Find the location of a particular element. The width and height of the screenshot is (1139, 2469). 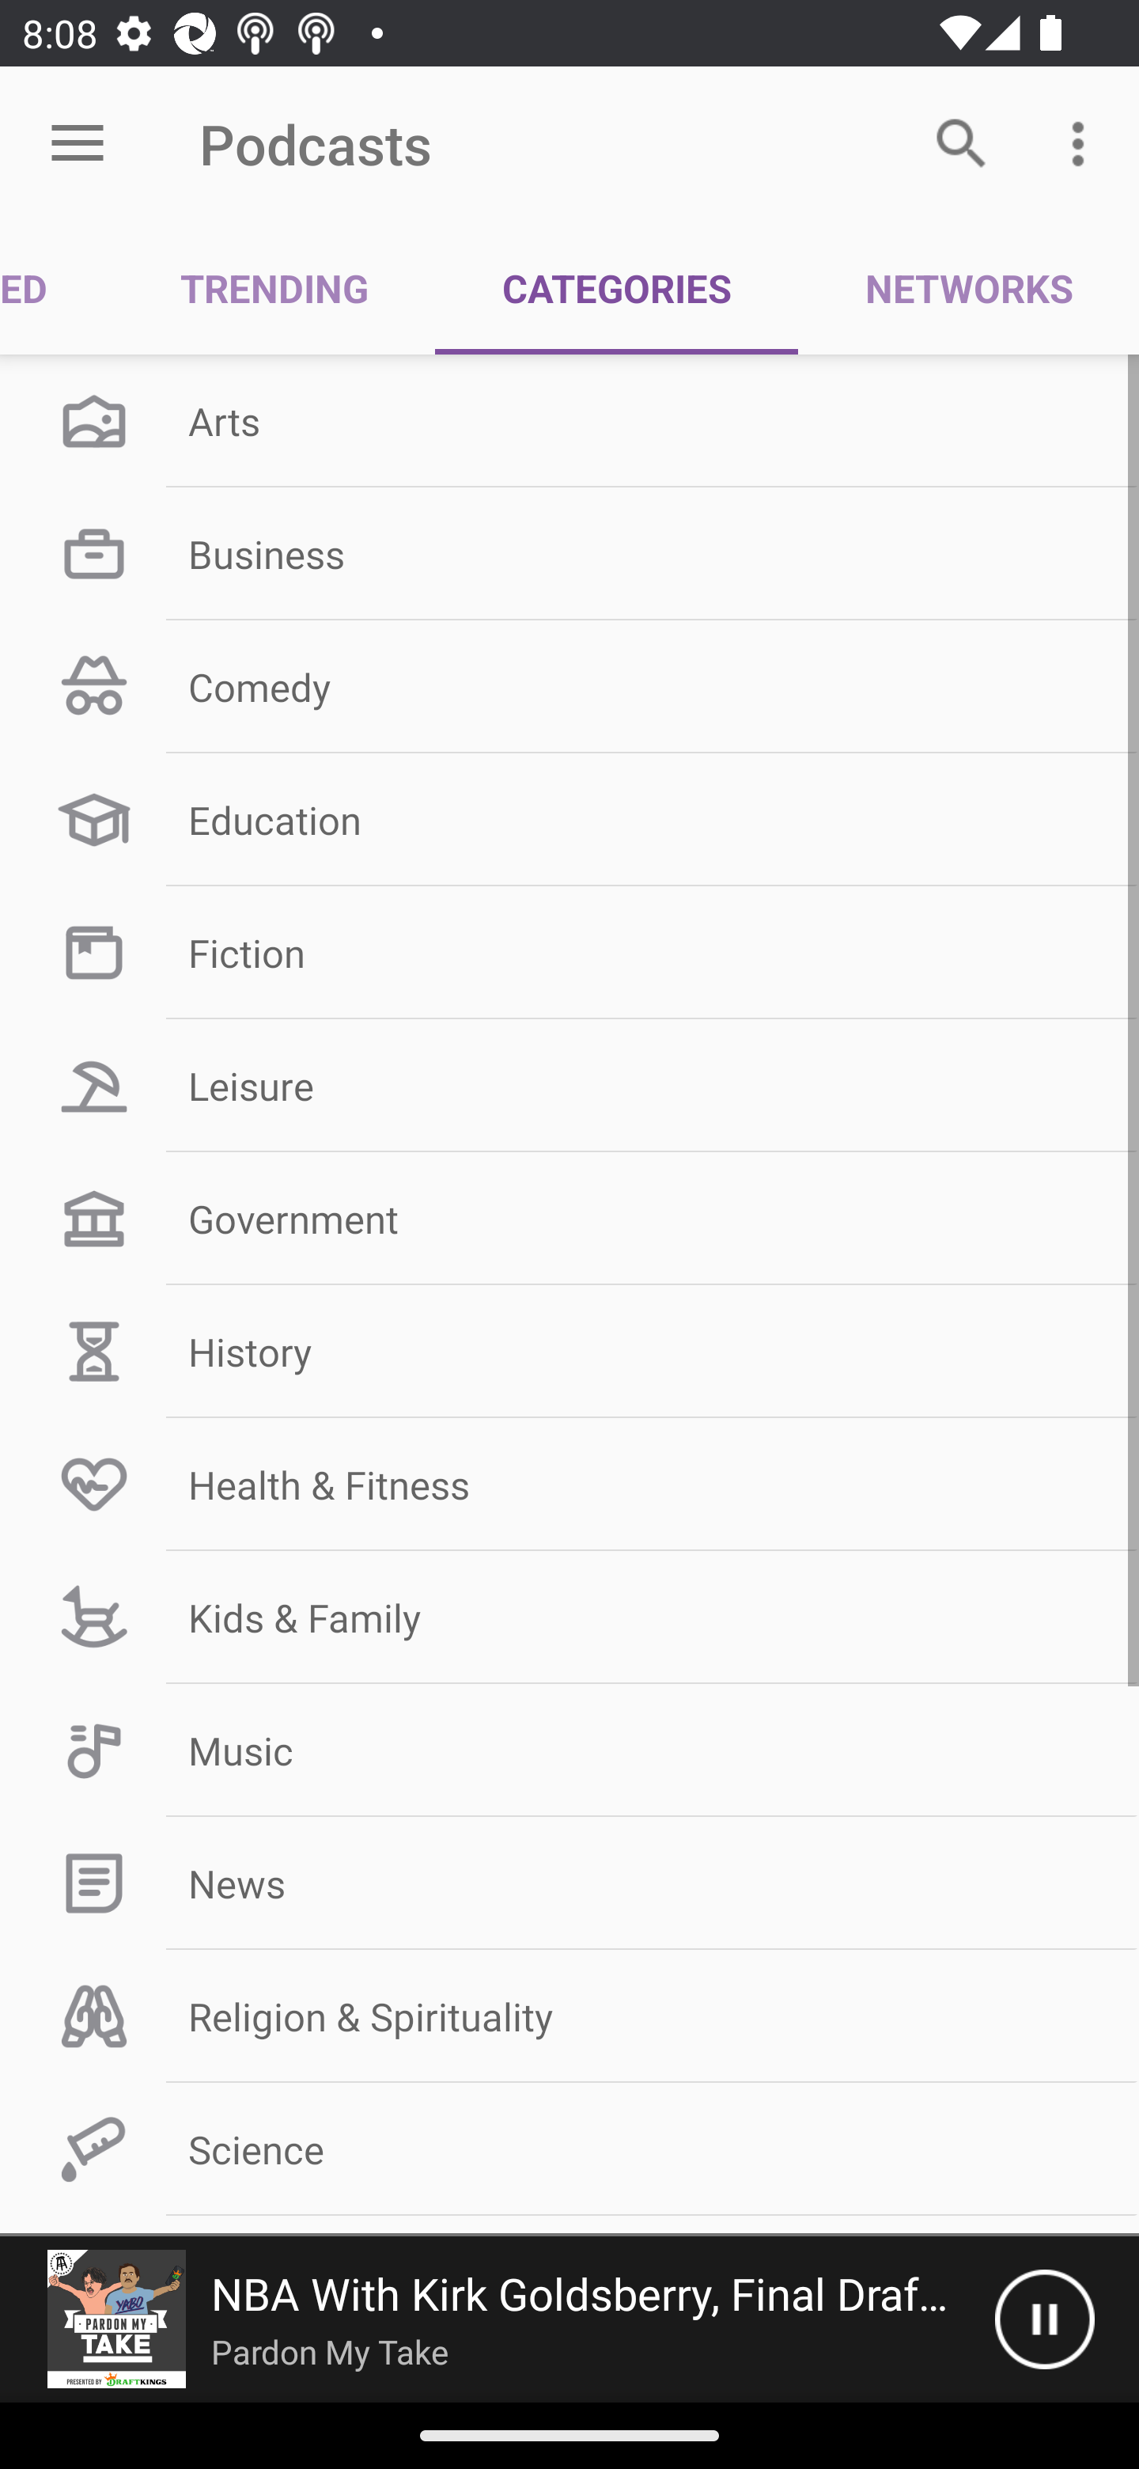

Education is located at coordinates (569, 820).